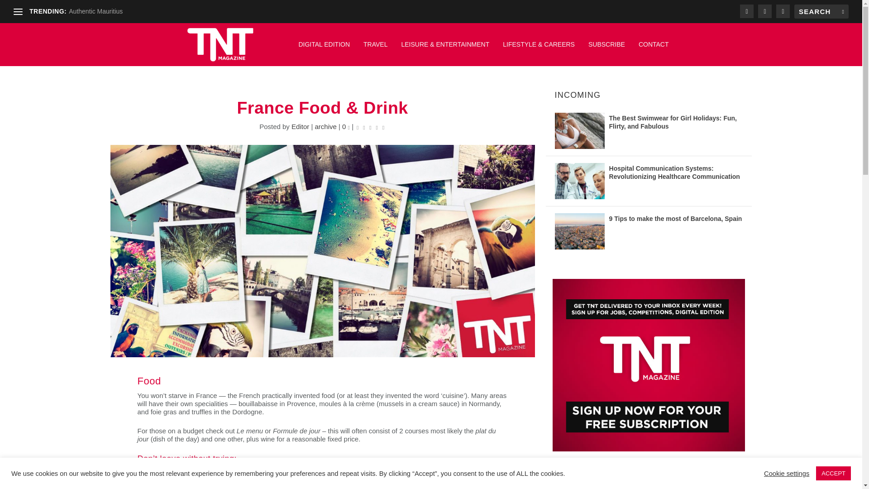 The image size is (869, 489). What do you see at coordinates (300, 127) in the screenshot?
I see `Editor` at bounding box center [300, 127].